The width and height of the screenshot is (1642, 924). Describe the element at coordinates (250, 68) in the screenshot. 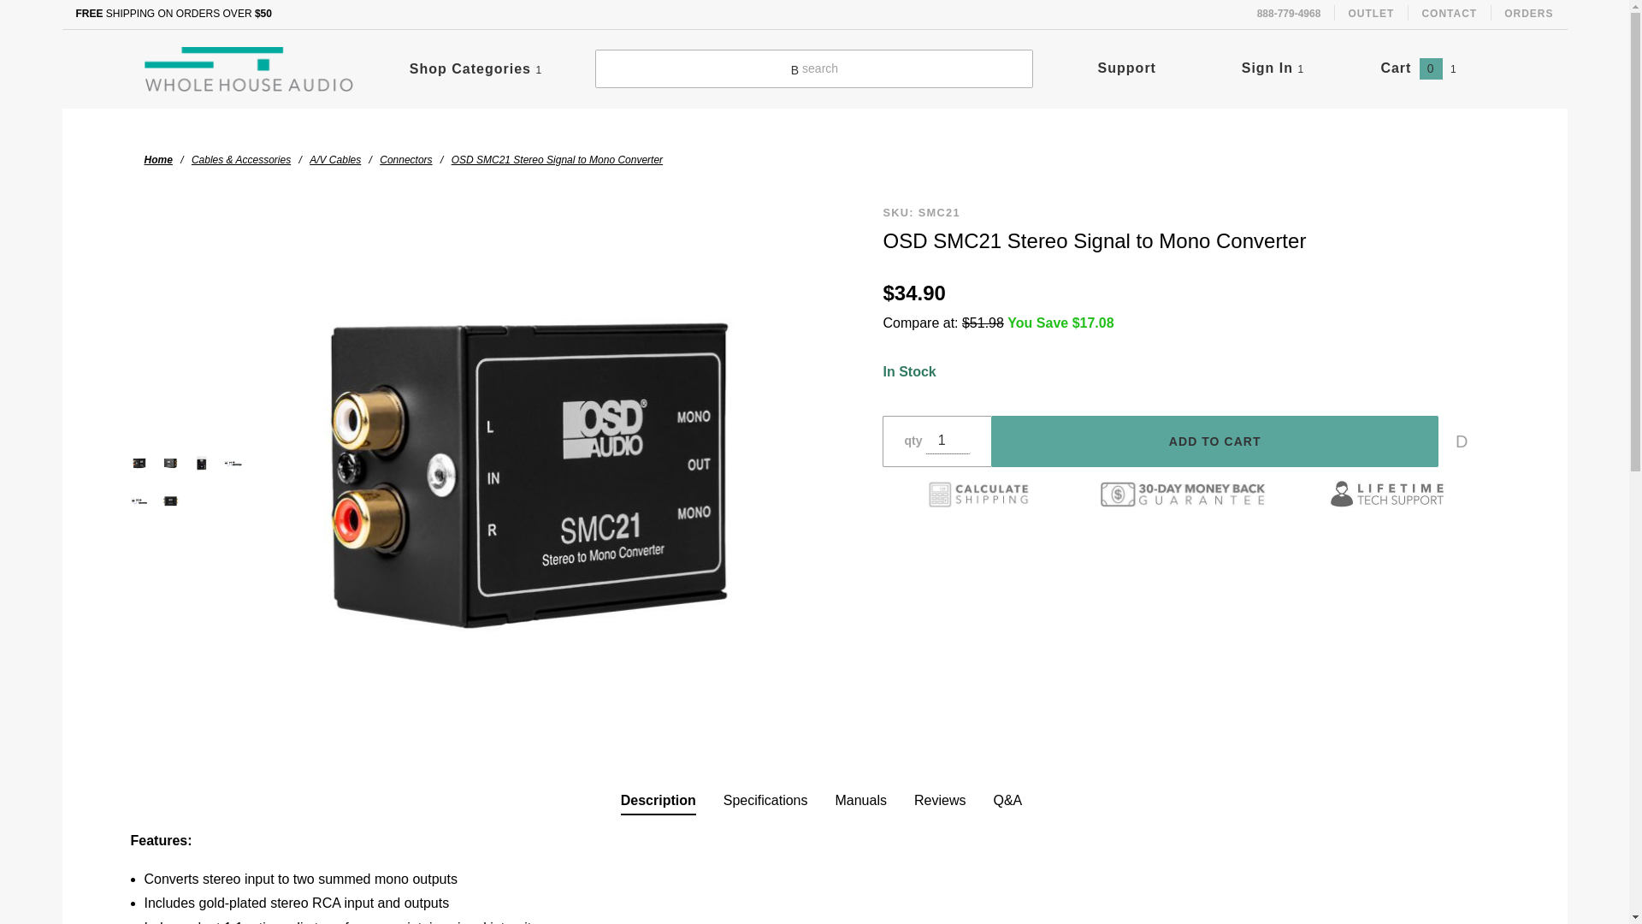

I see `Whole House Audio` at that location.